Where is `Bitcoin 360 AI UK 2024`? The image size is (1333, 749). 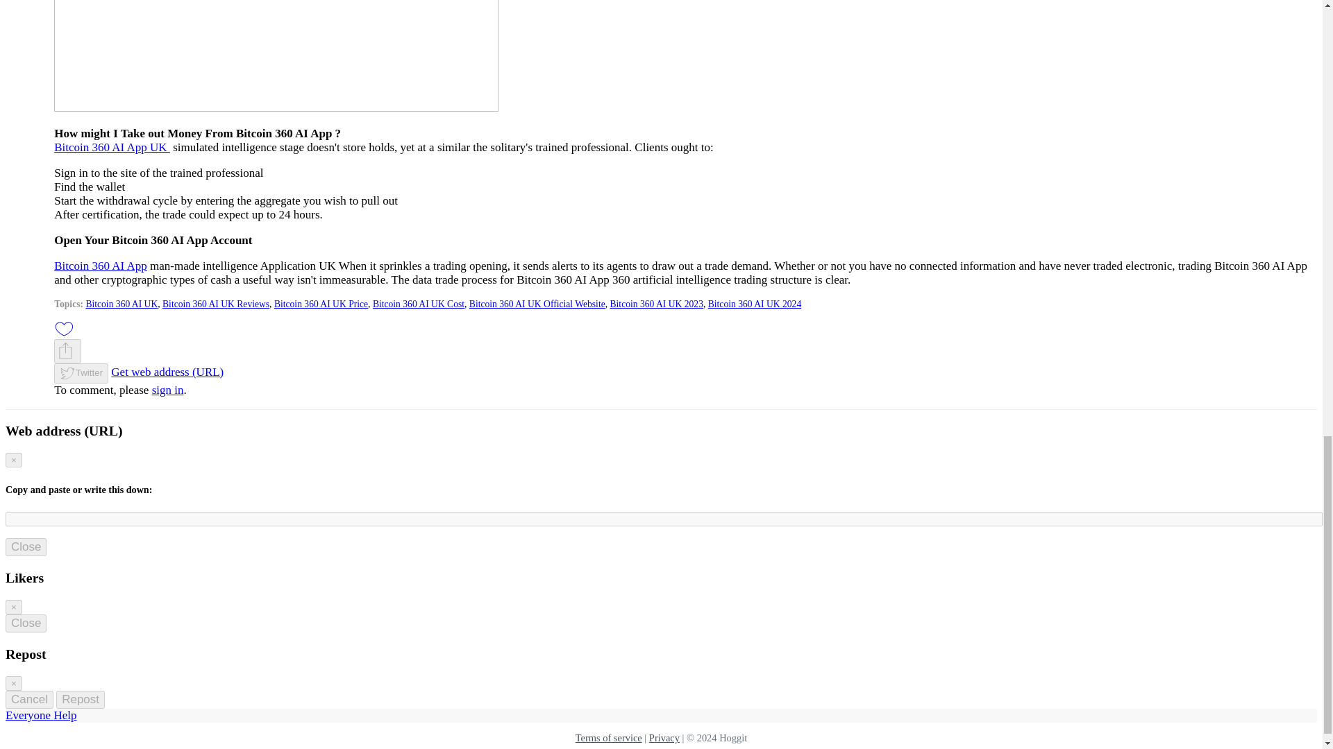 Bitcoin 360 AI UK 2024 is located at coordinates (754, 302).